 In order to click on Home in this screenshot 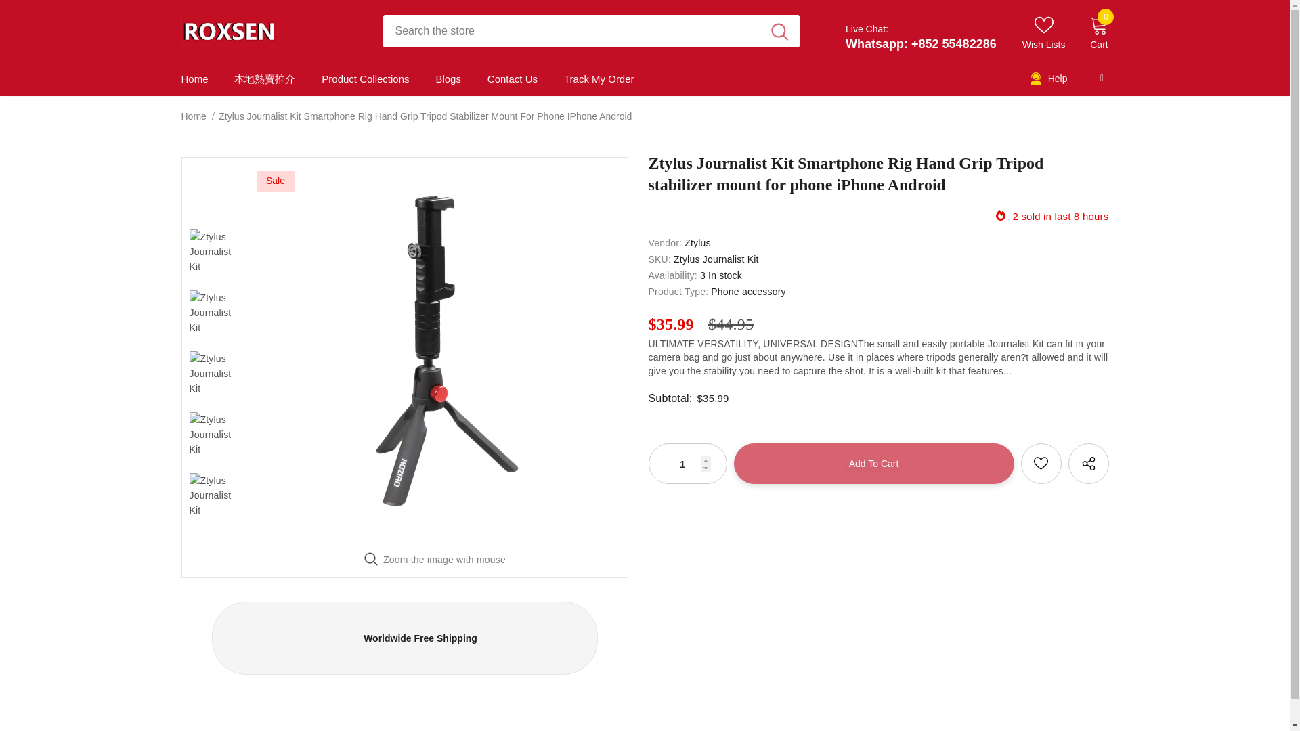, I will do `click(194, 116)`.